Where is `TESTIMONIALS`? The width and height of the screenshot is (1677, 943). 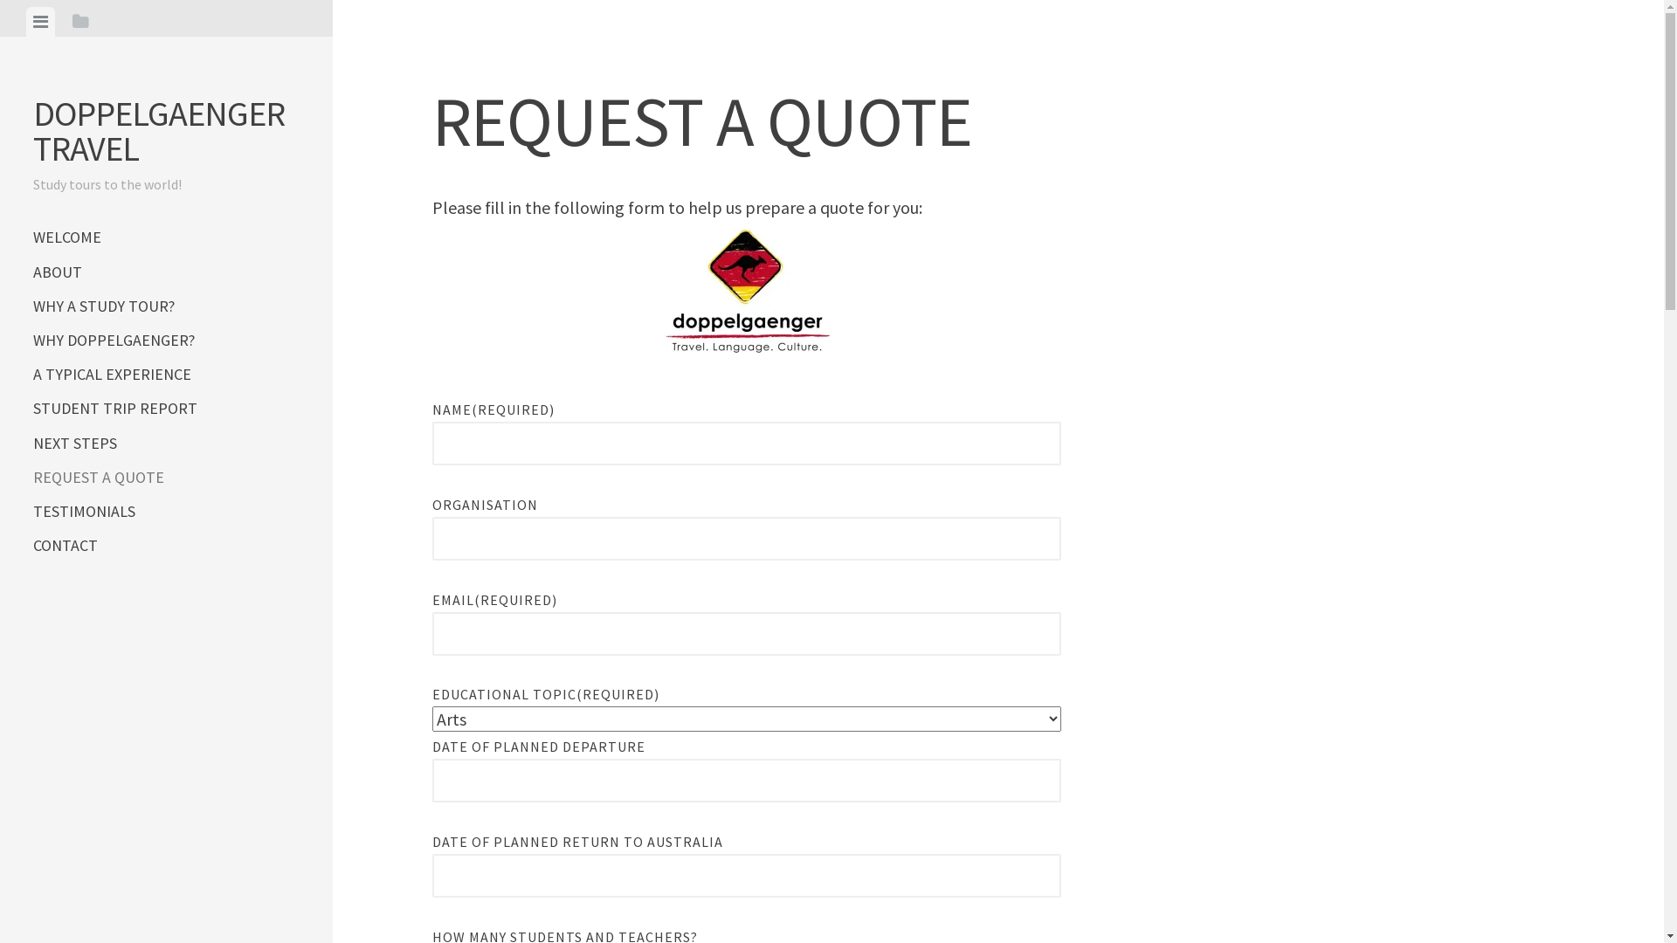
TESTIMONIALS is located at coordinates (166, 512).